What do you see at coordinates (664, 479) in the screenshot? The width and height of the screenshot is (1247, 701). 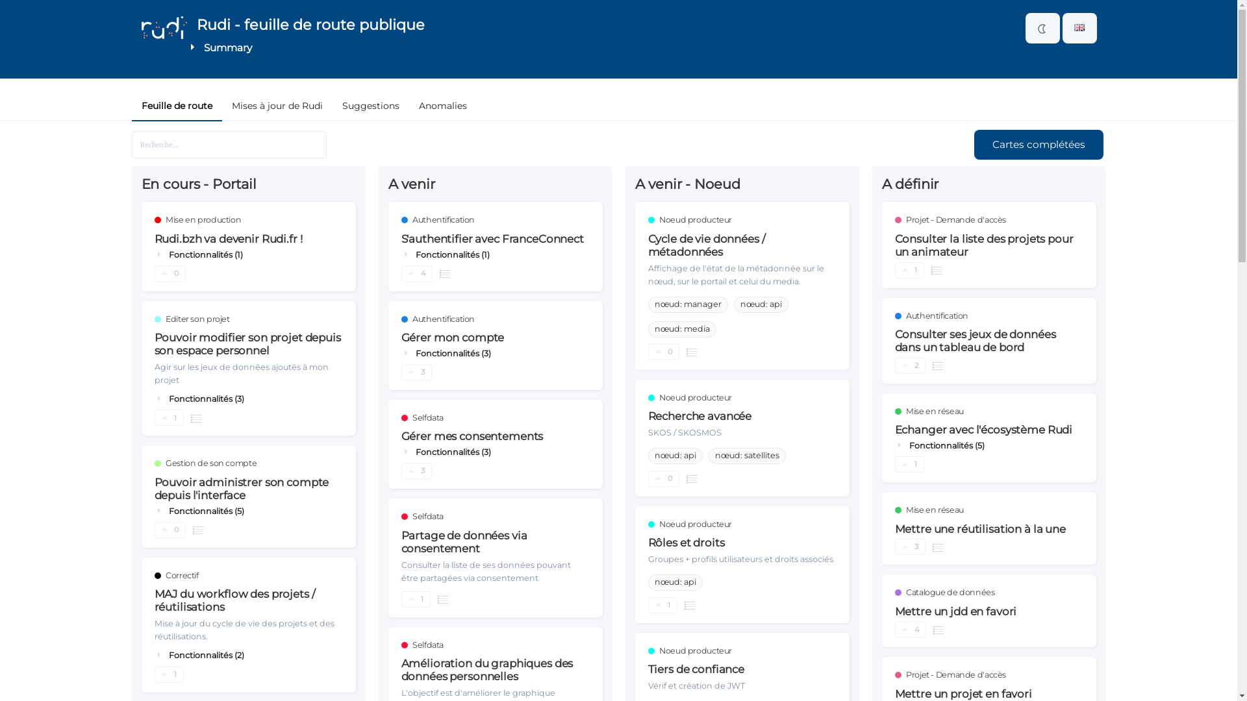 I see `0` at bounding box center [664, 479].